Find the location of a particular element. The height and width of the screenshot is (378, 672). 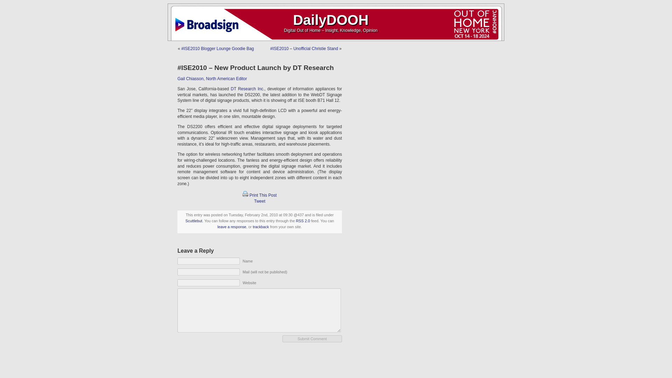

BroadSign Digital Signage Software is located at coordinates (208, 21).